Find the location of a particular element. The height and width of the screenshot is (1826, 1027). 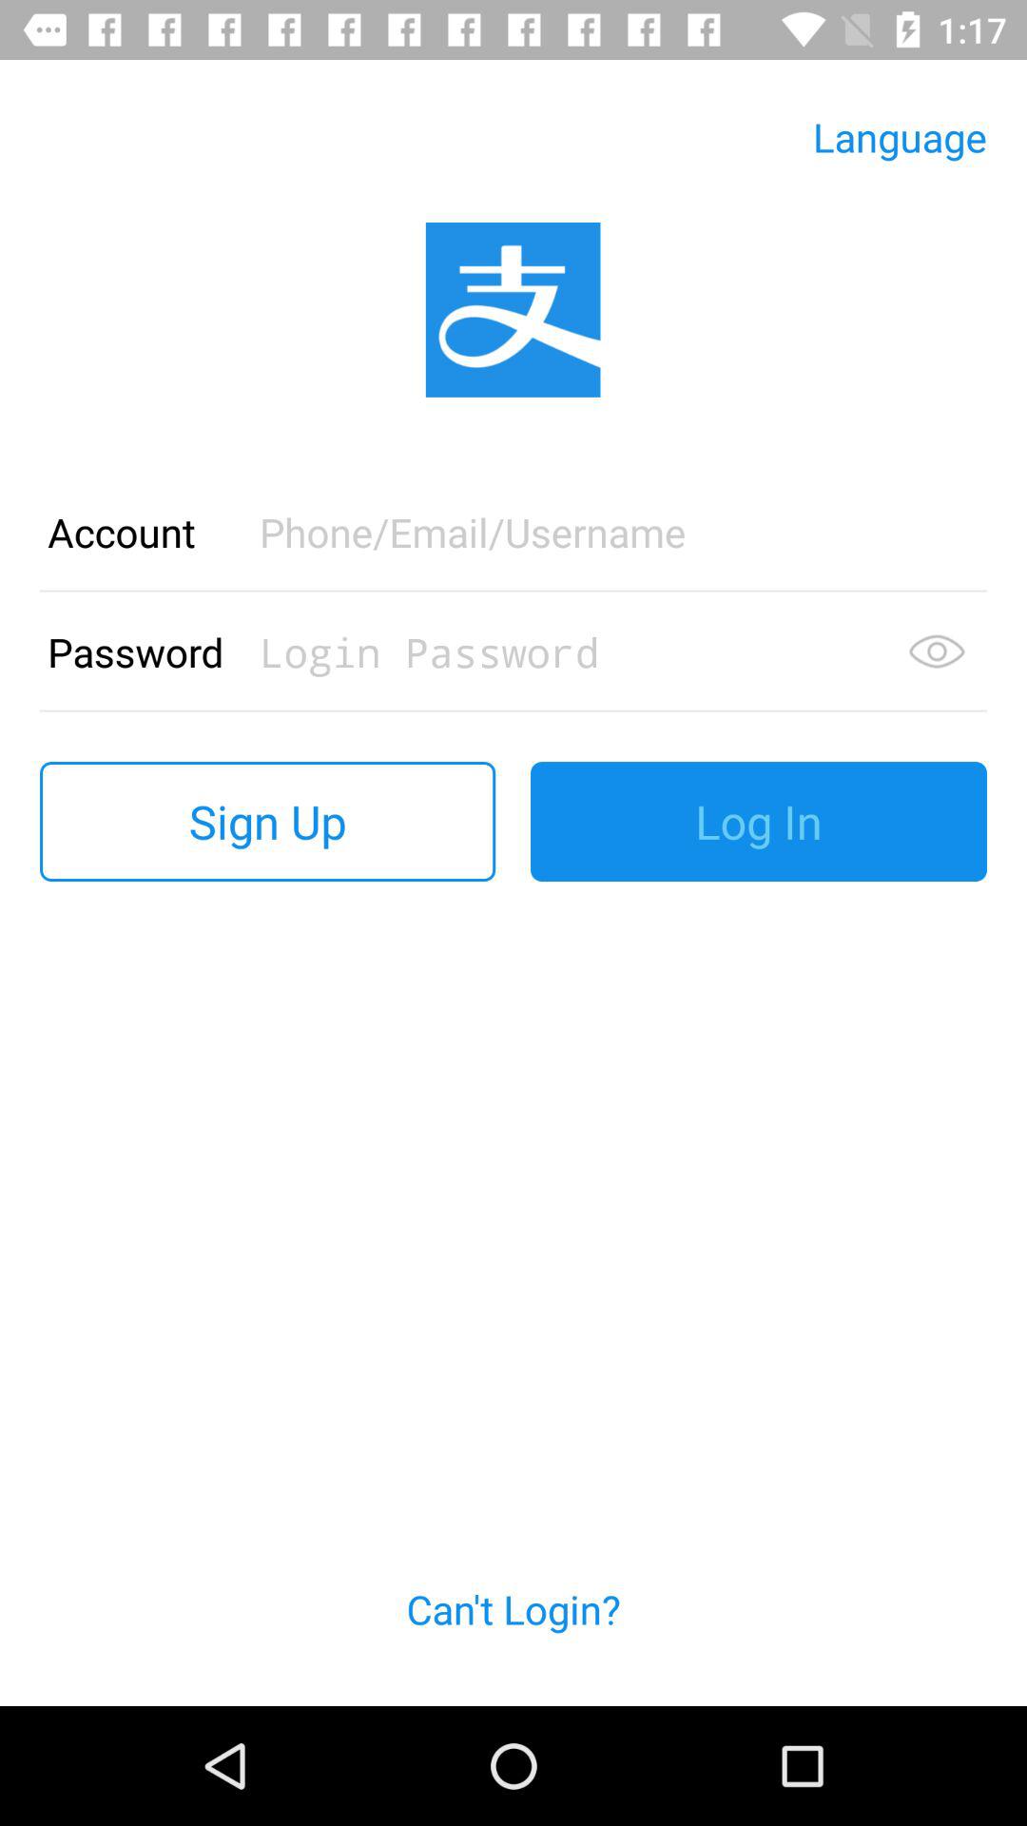

tap the item above the log in icon is located at coordinates (937, 651).